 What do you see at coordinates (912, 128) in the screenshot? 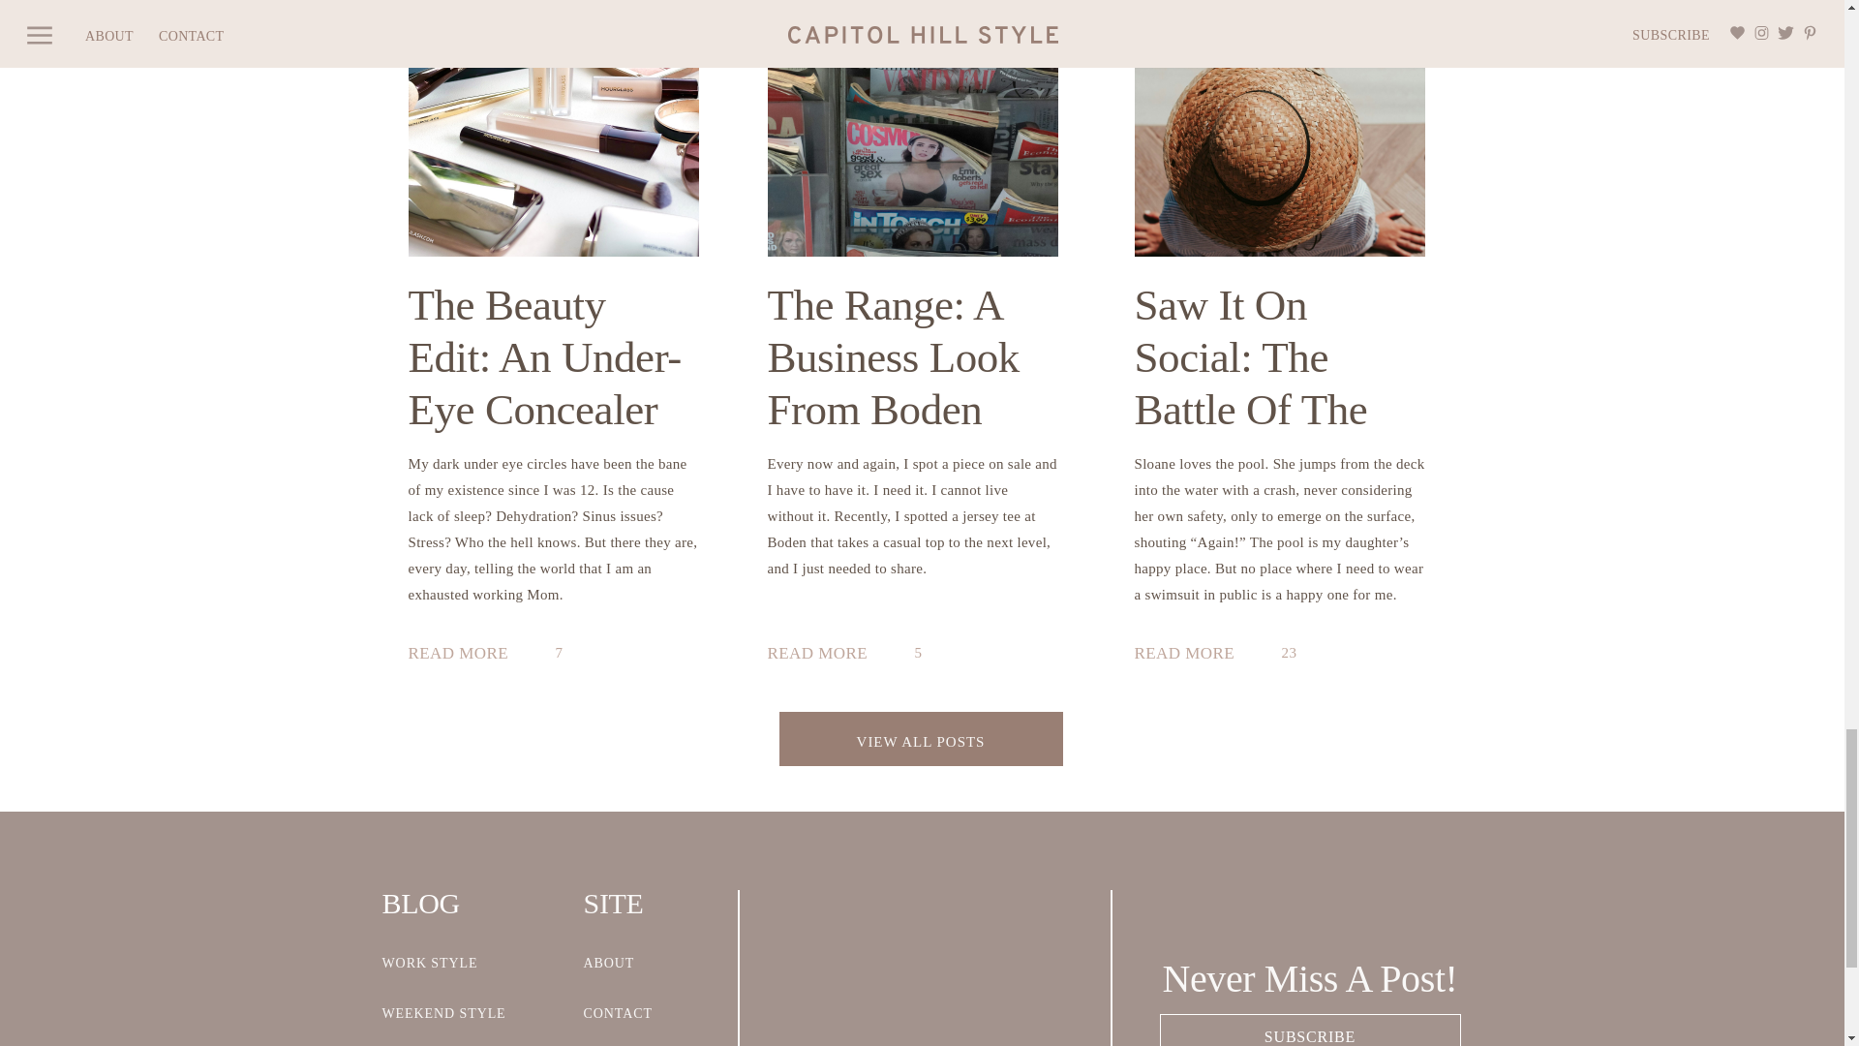
I see `The Range: A Business Look from Boden` at bounding box center [912, 128].